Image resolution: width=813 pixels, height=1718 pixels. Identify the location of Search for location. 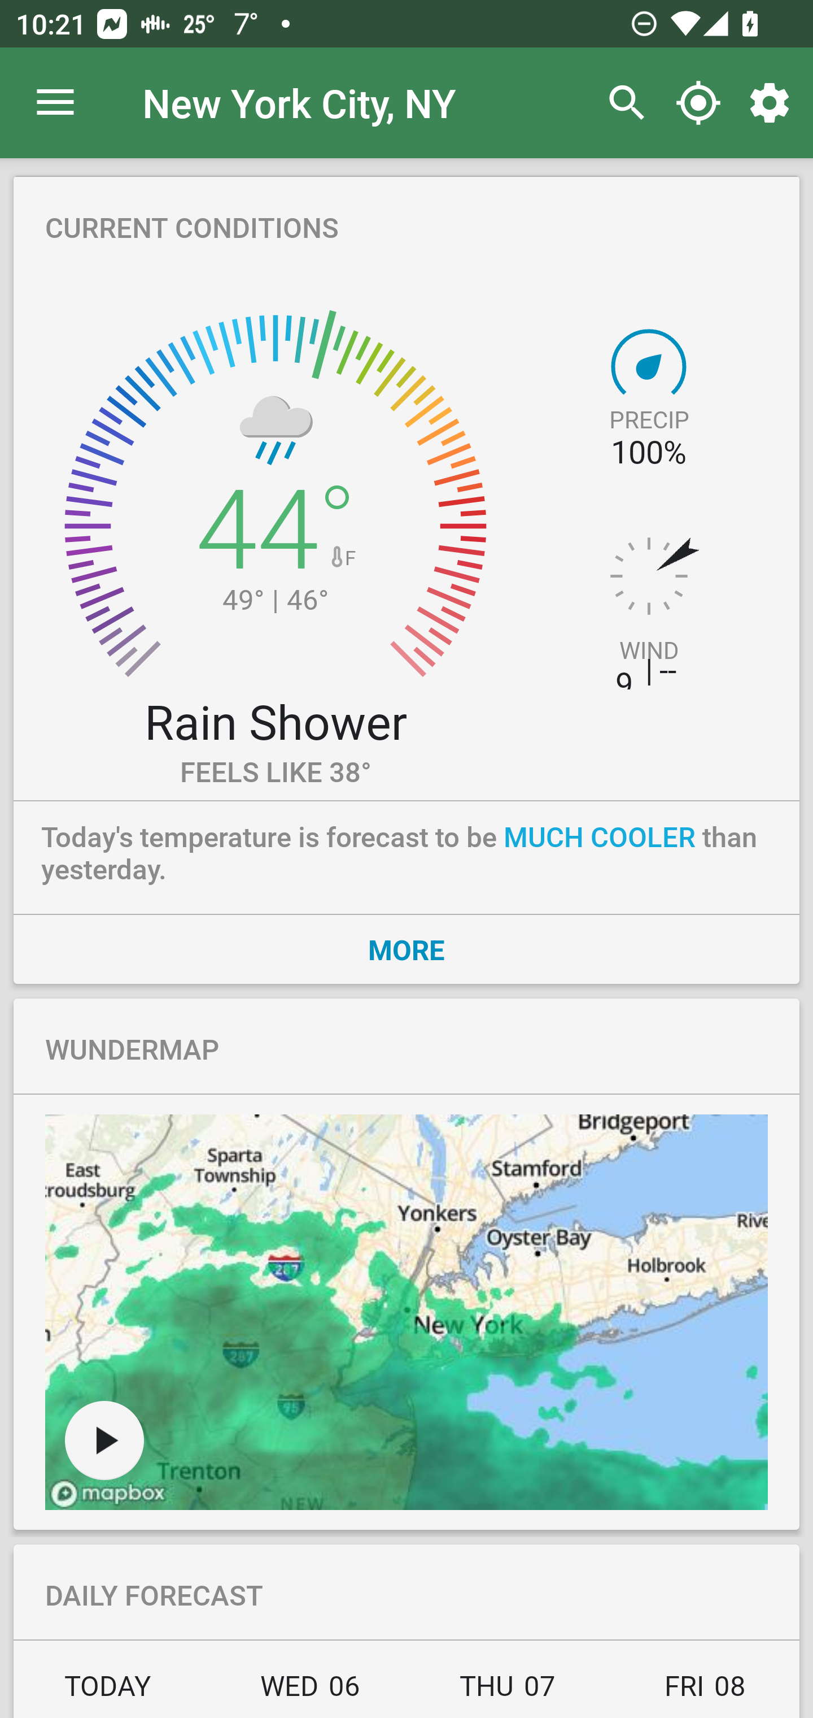
(621, 103).